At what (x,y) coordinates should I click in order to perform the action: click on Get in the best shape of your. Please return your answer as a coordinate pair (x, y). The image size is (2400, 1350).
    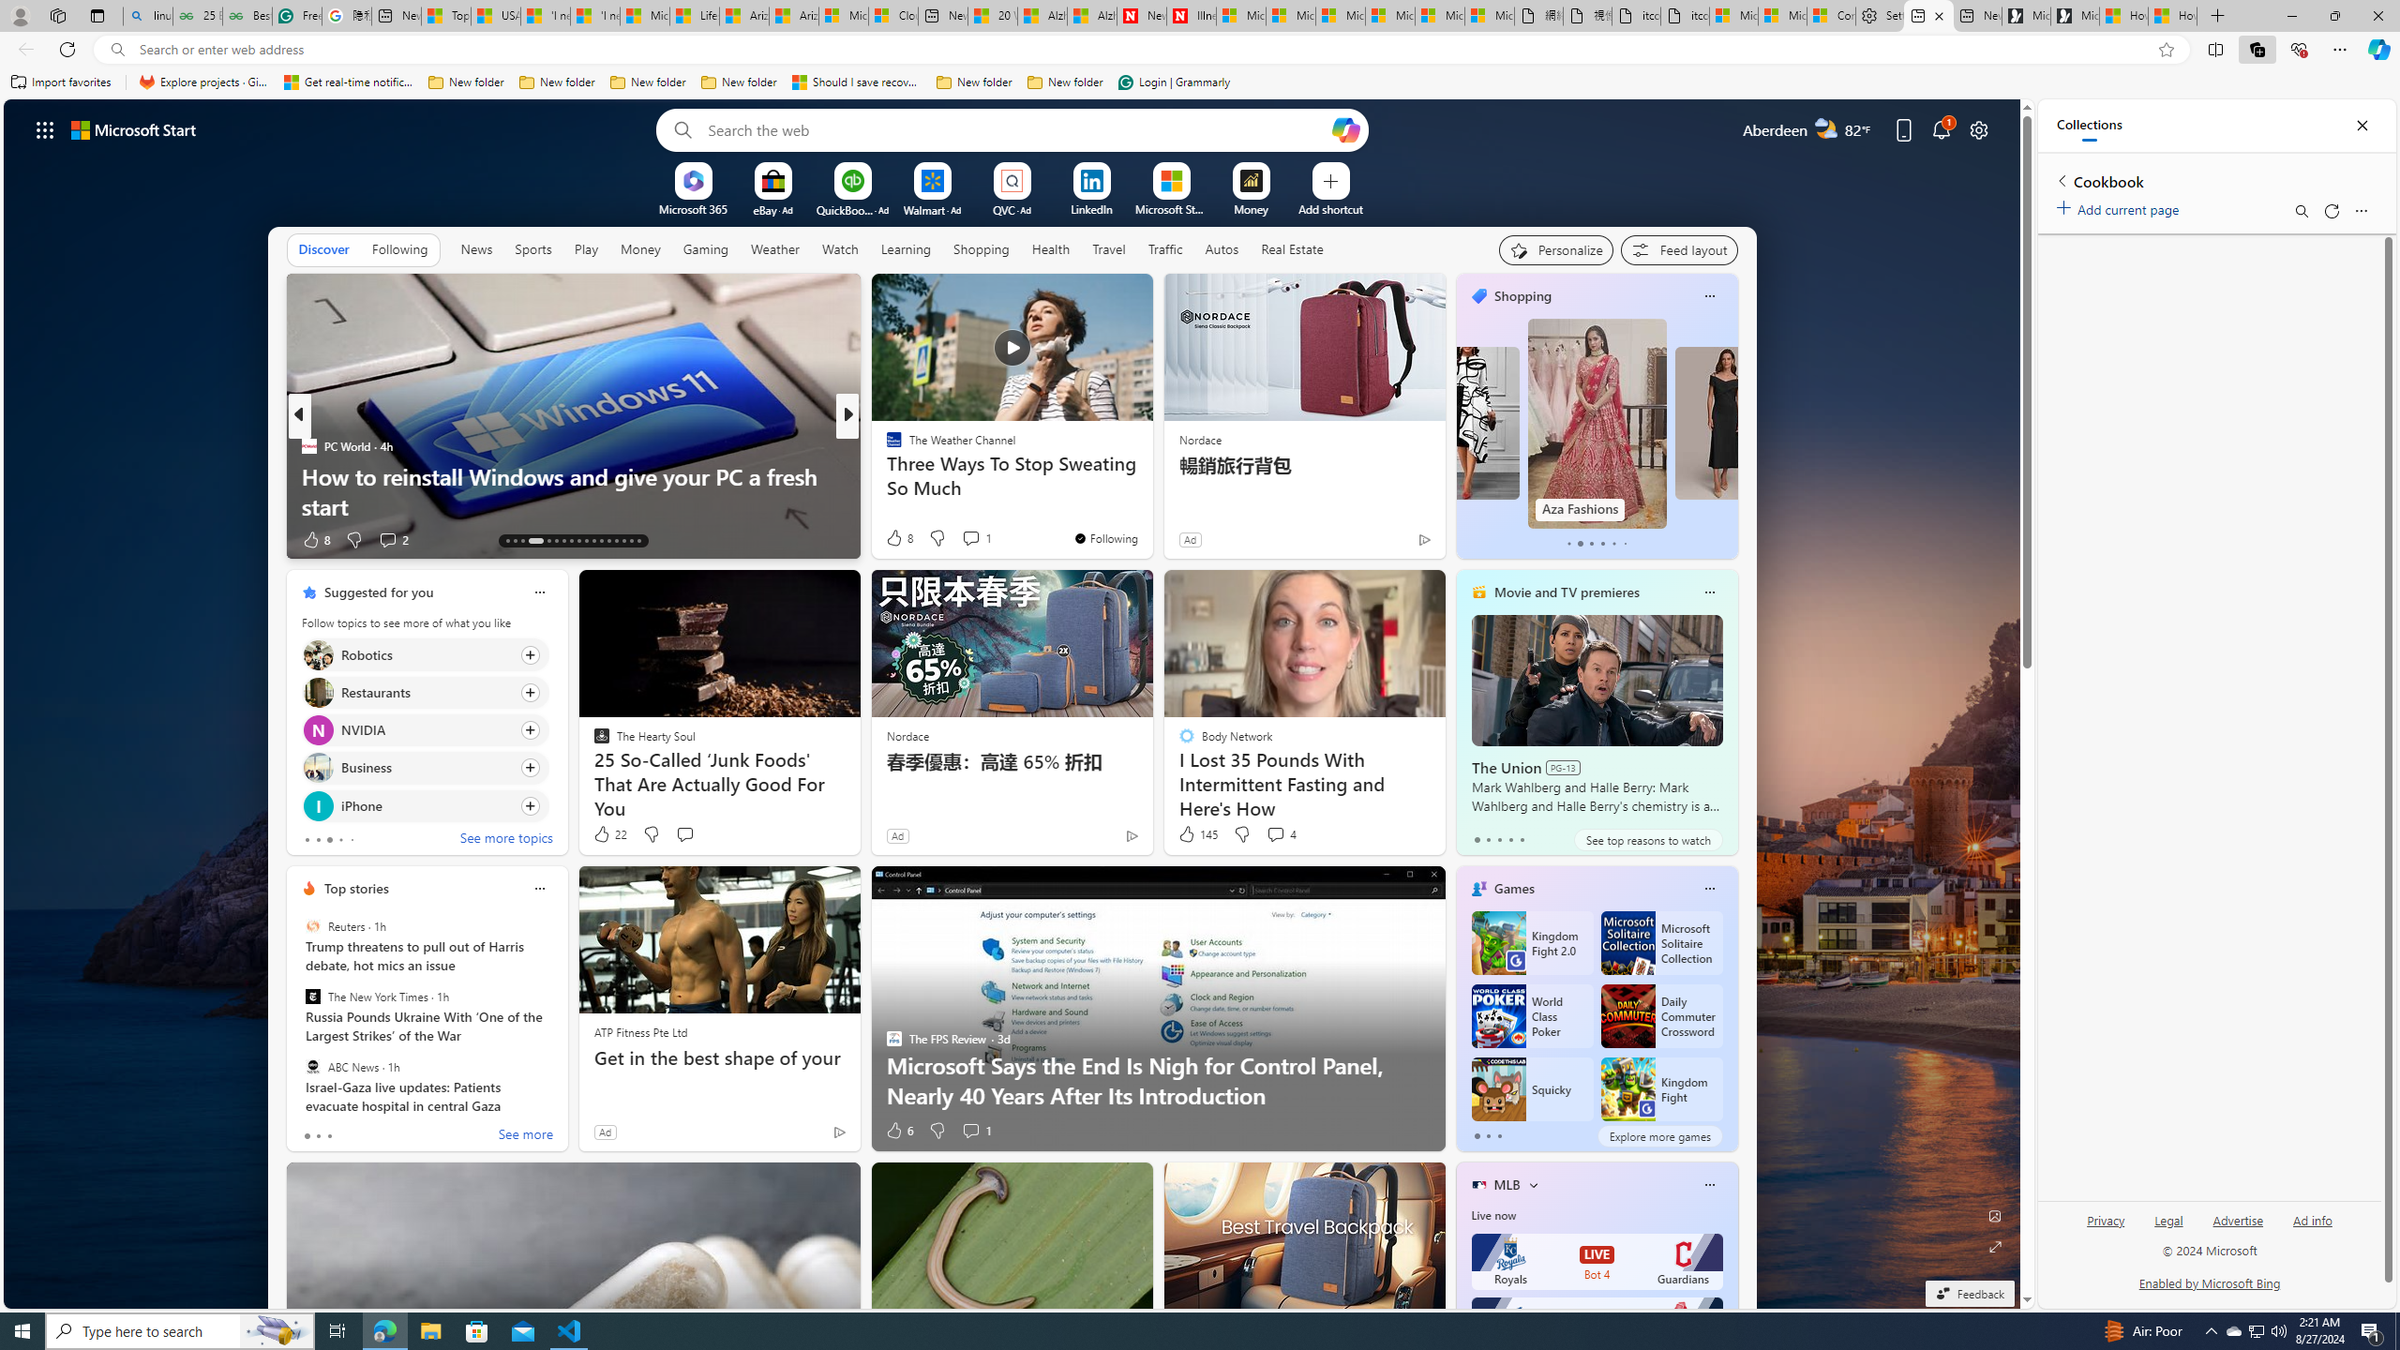
    Looking at the image, I should click on (718, 1057).